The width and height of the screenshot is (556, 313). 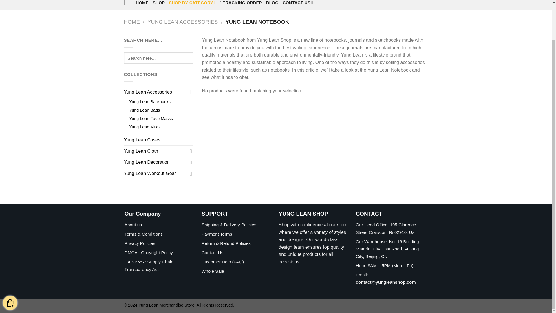 I want to click on HOME, so click(x=142, y=4).